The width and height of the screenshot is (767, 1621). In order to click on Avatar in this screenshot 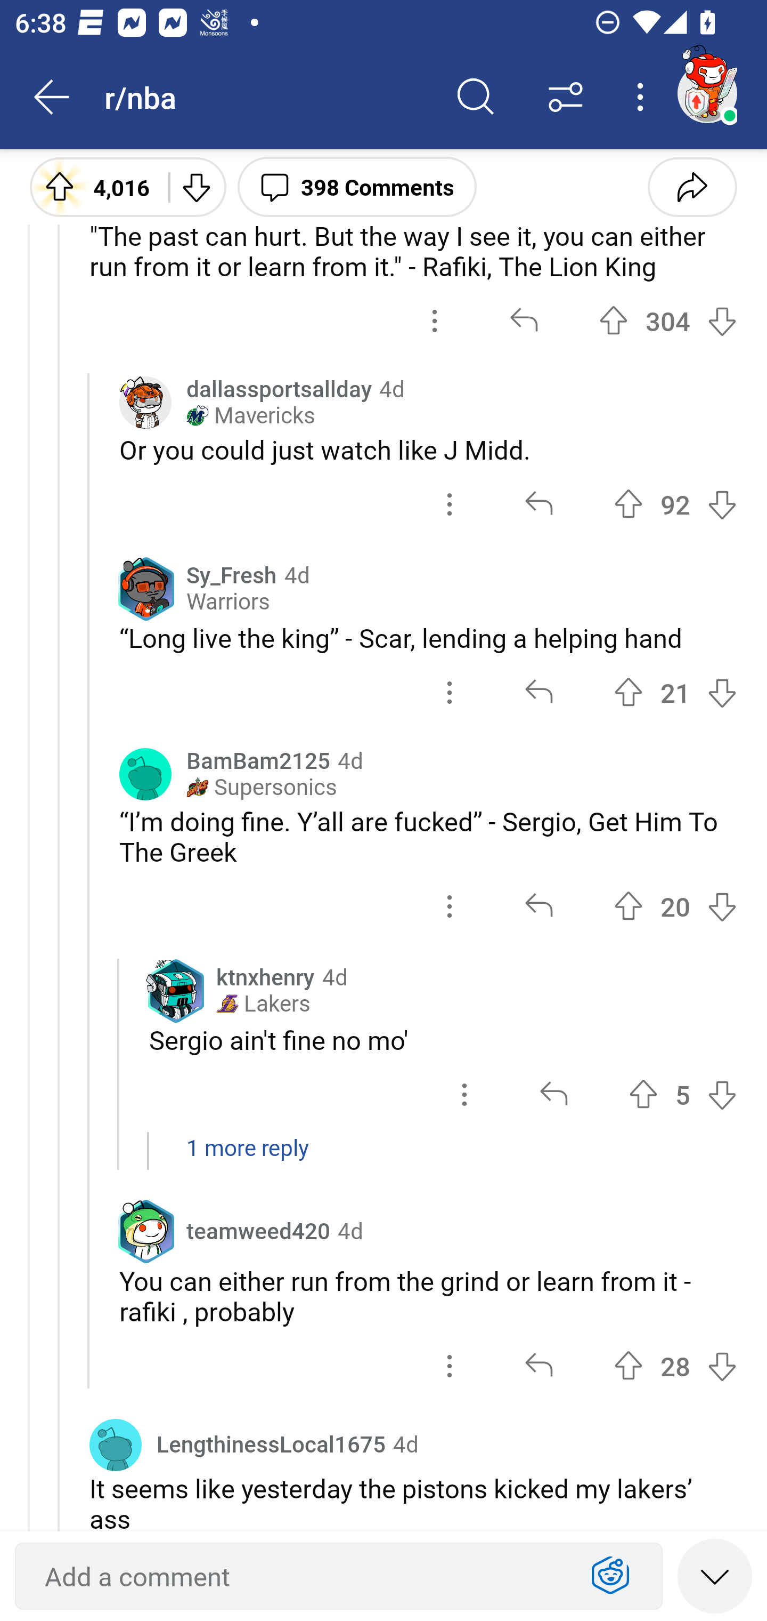, I will do `click(145, 774)`.